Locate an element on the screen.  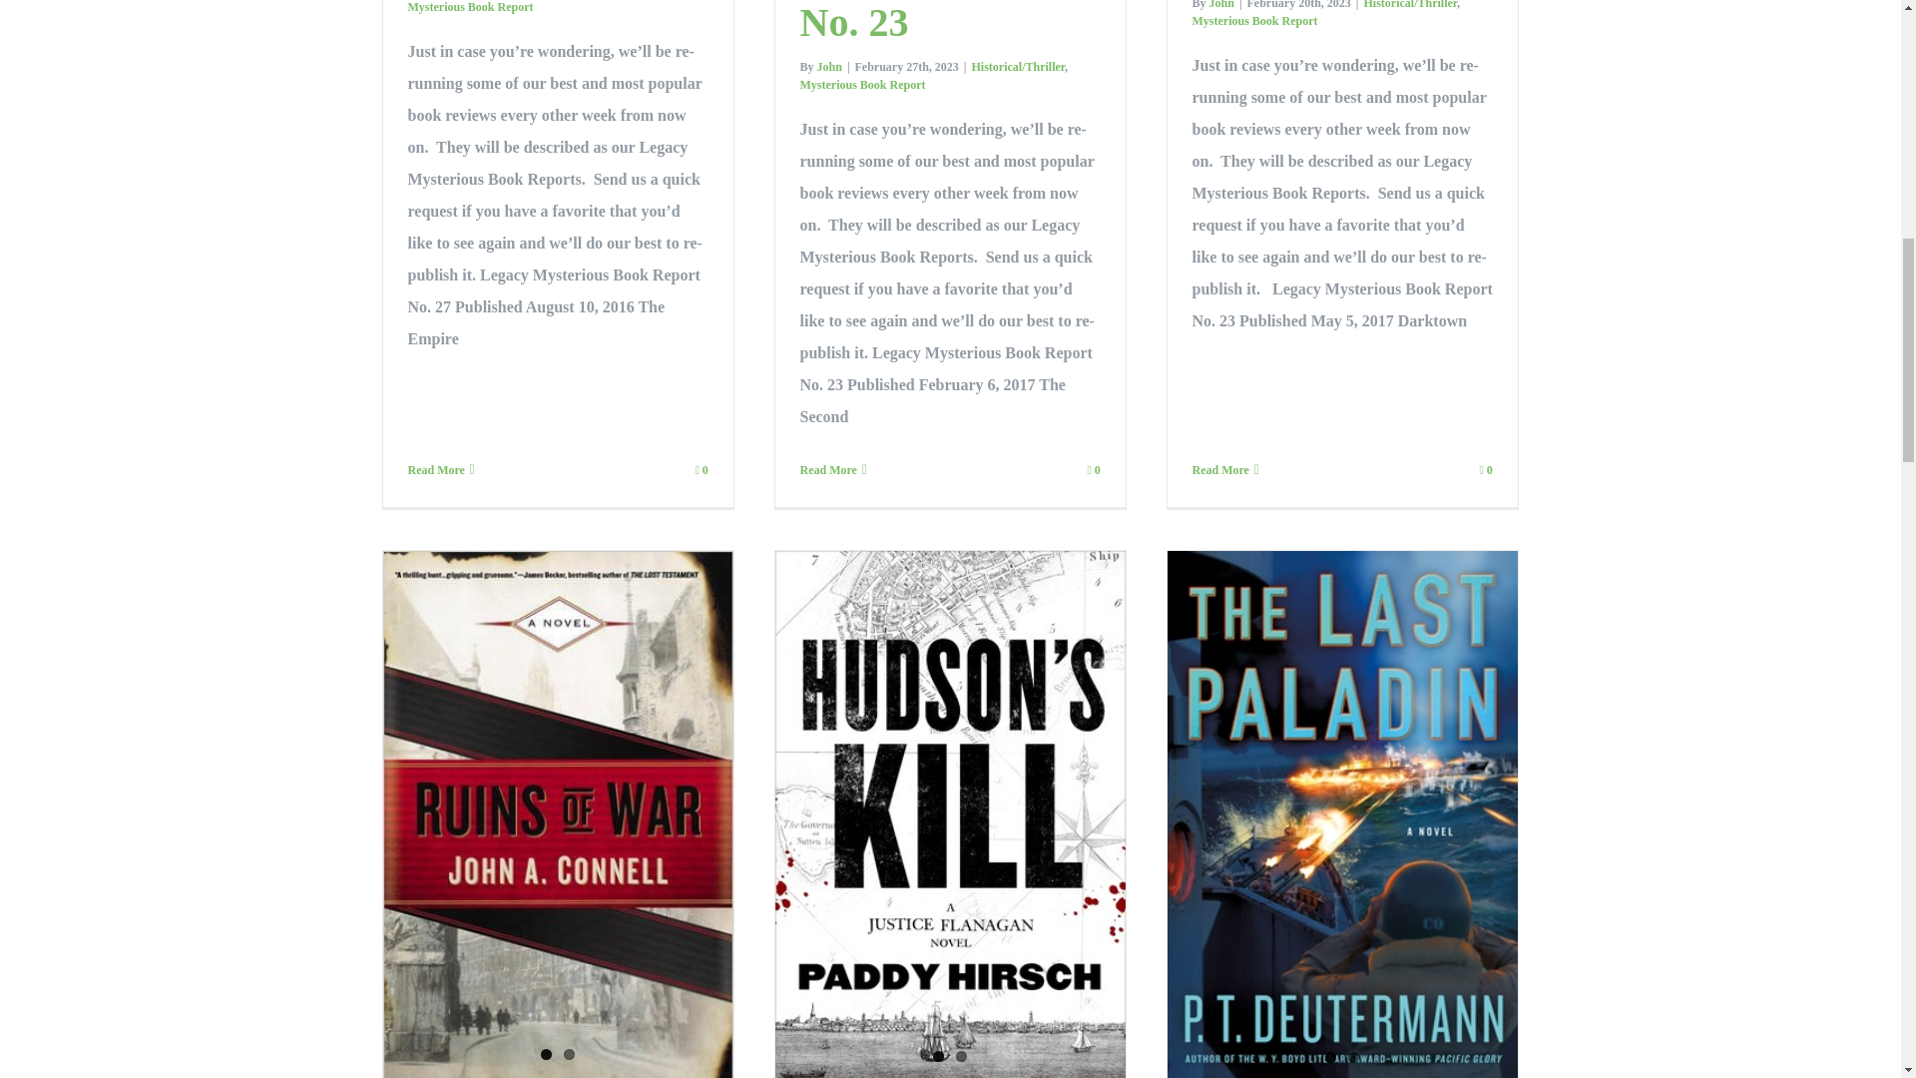
Read More is located at coordinates (435, 469).